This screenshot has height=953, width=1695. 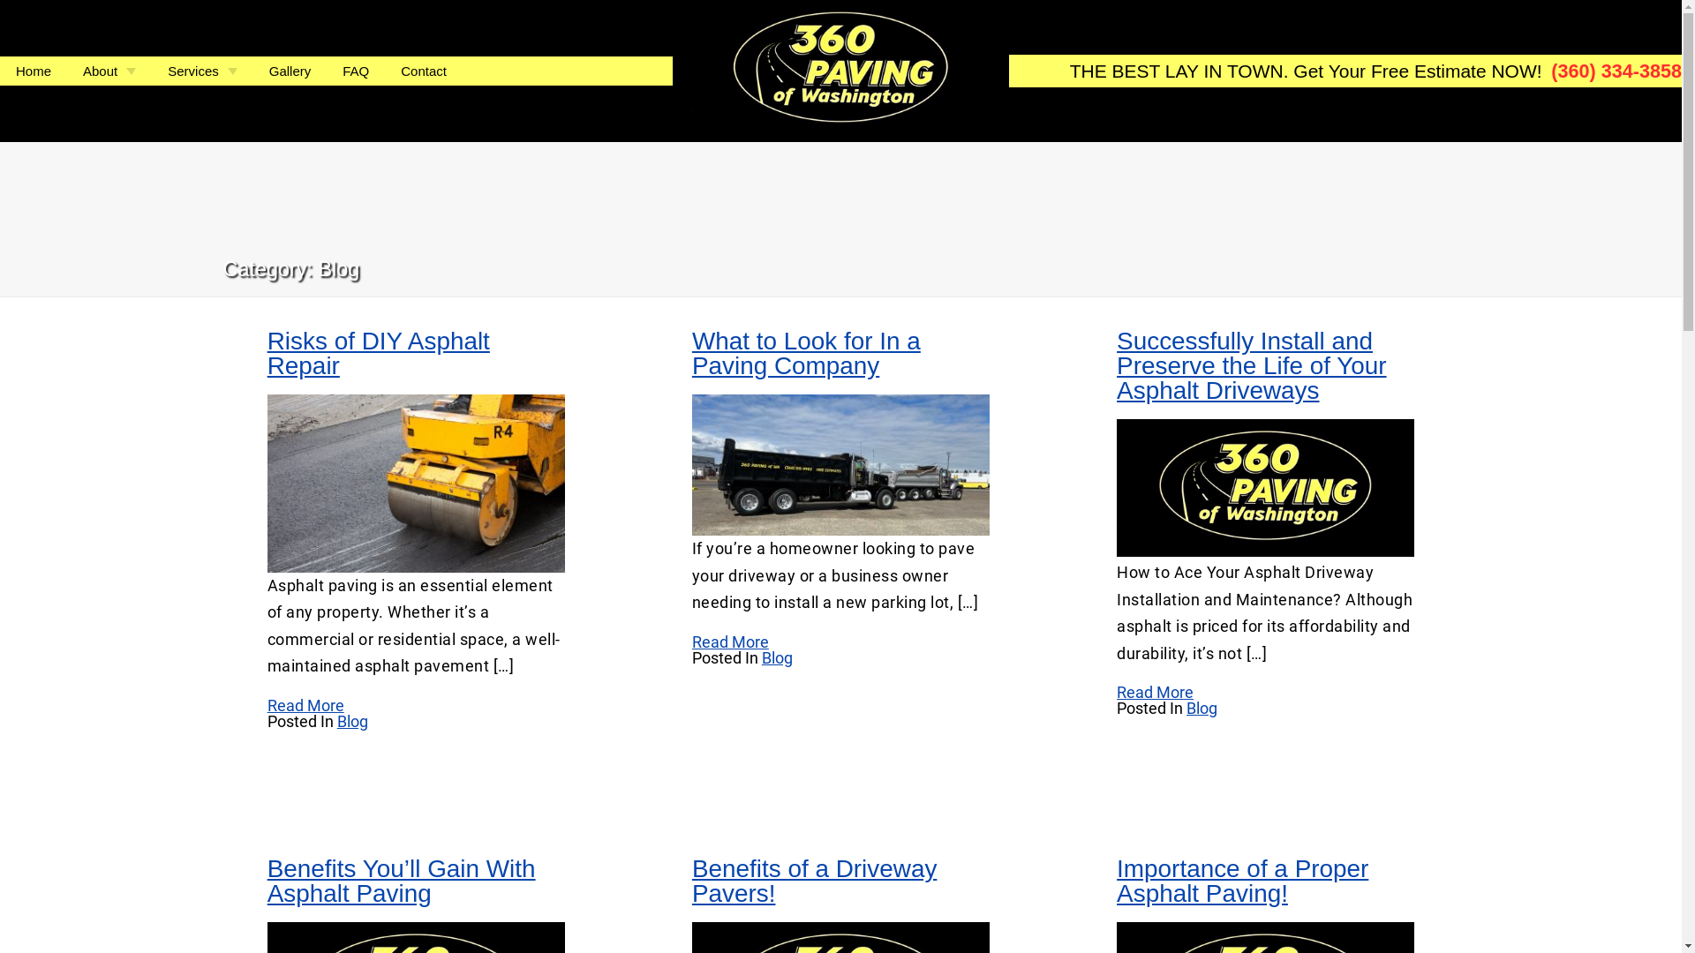 I want to click on Read More, so click(x=731, y=642).